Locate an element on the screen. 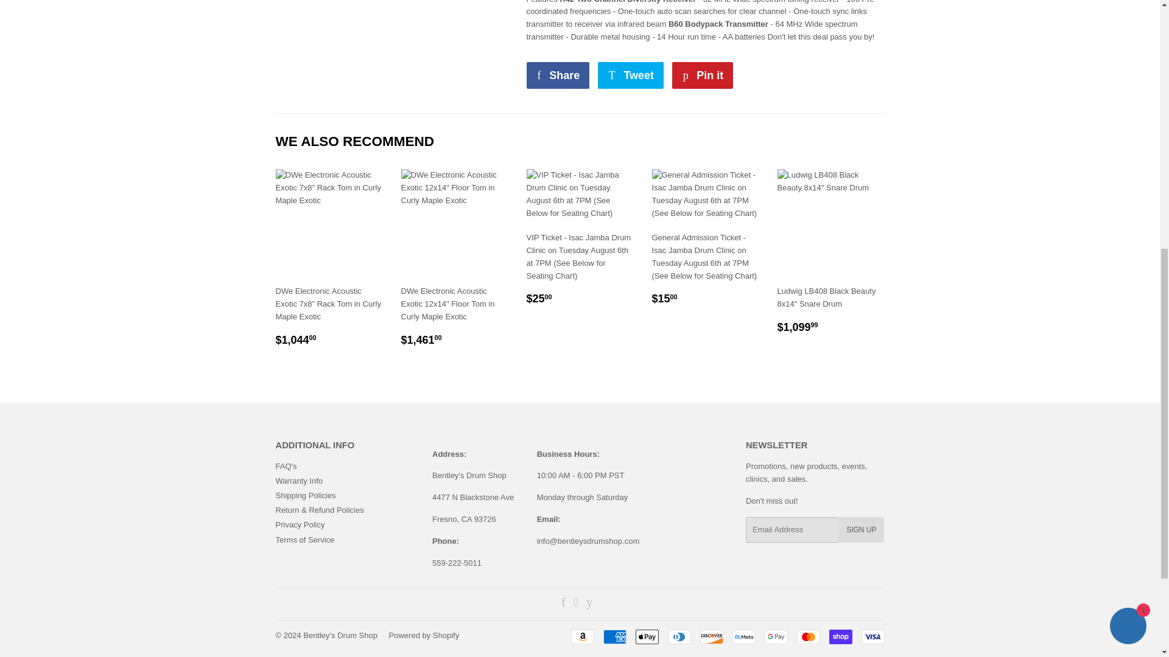 This screenshot has height=657, width=1169. Diners Club is located at coordinates (679, 636).